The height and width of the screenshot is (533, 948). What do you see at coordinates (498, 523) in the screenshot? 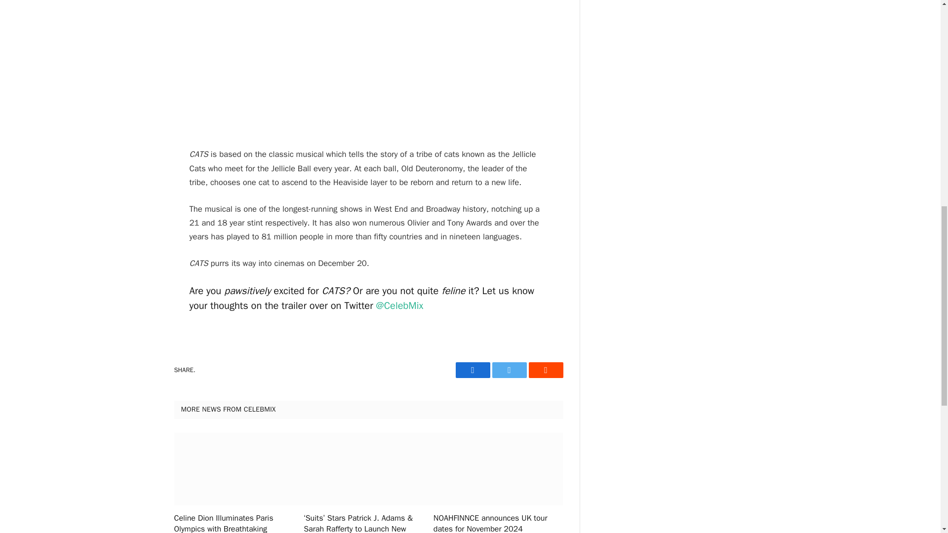
I see `NOAHFINNCE announces UK tour dates for November 2024` at bounding box center [498, 523].